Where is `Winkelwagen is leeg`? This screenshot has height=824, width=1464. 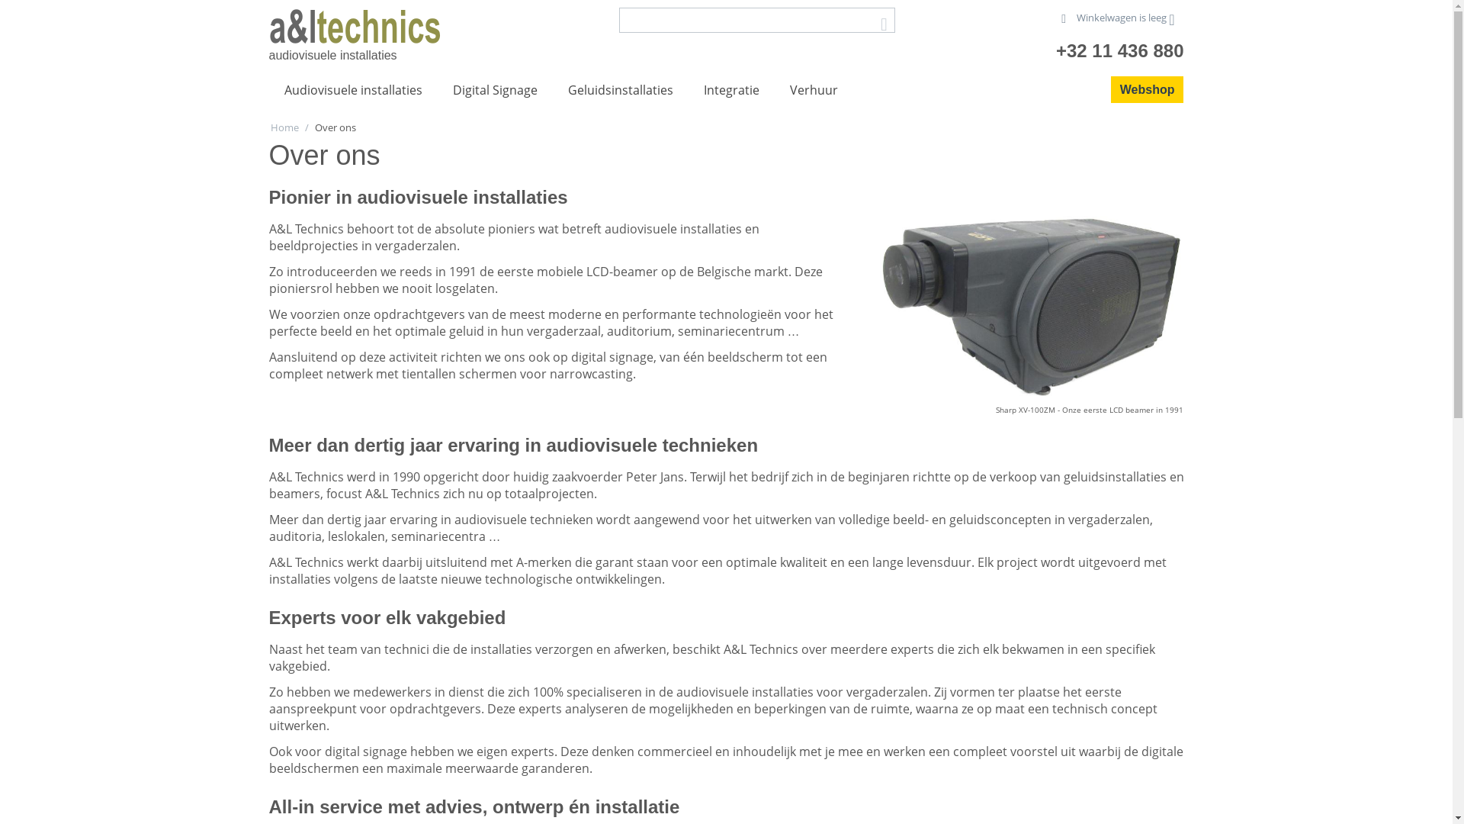
Winkelwagen is leeg is located at coordinates (1118, 18).